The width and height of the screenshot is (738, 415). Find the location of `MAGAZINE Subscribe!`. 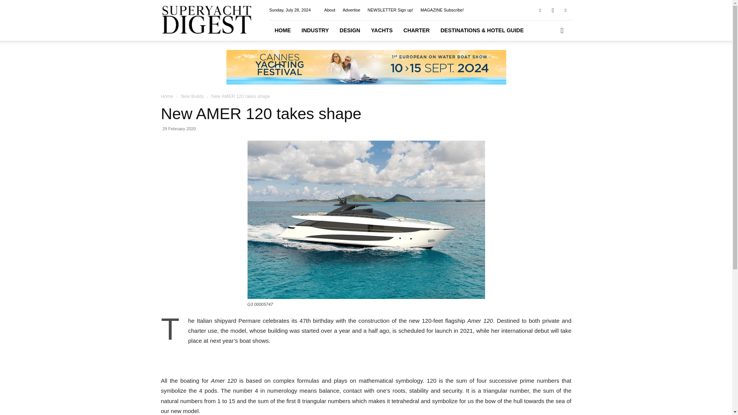

MAGAZINE Subscribe! is located at coordinates (442, 10).